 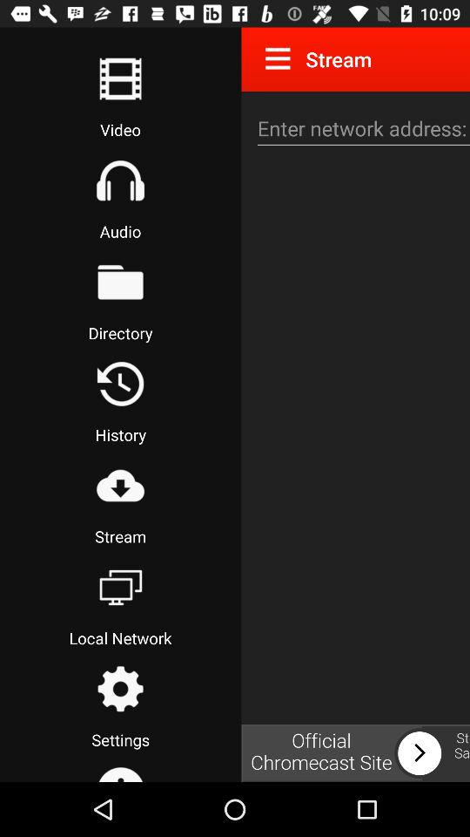 I want to click on digite o email, so click(x=361, y=129).